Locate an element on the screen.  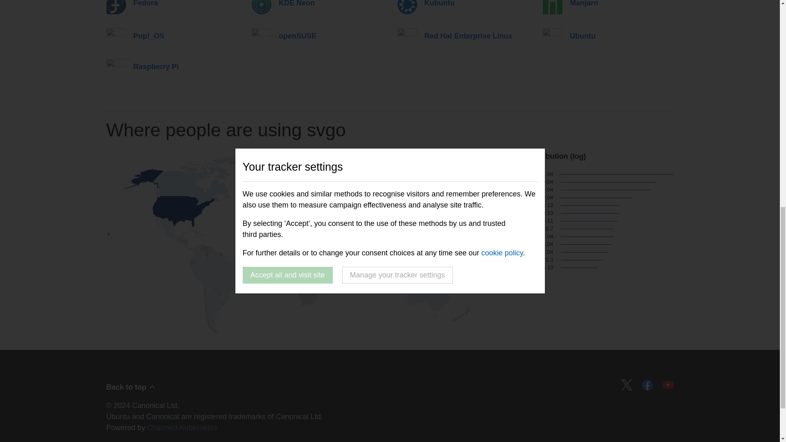
Debian 12 is located at coordinates (524, 205).